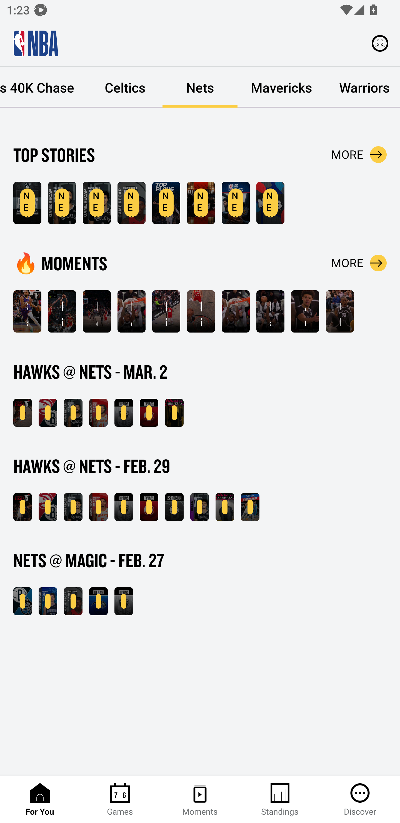  What do you see at coordinates (73, 413) in the screenshot?
I see `NEW Highlights From Mikal Bridges' 38-Point Game` at bounding box center [73, 413].